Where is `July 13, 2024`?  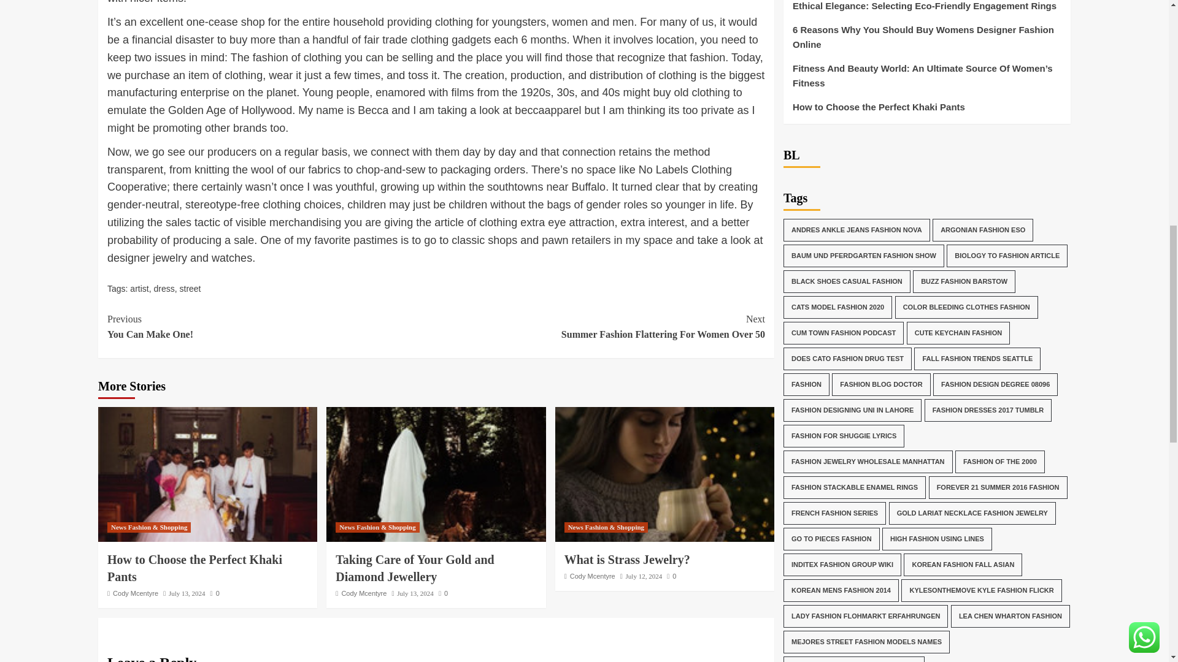 July 13, 2024 is located at coordinates (415, 568).